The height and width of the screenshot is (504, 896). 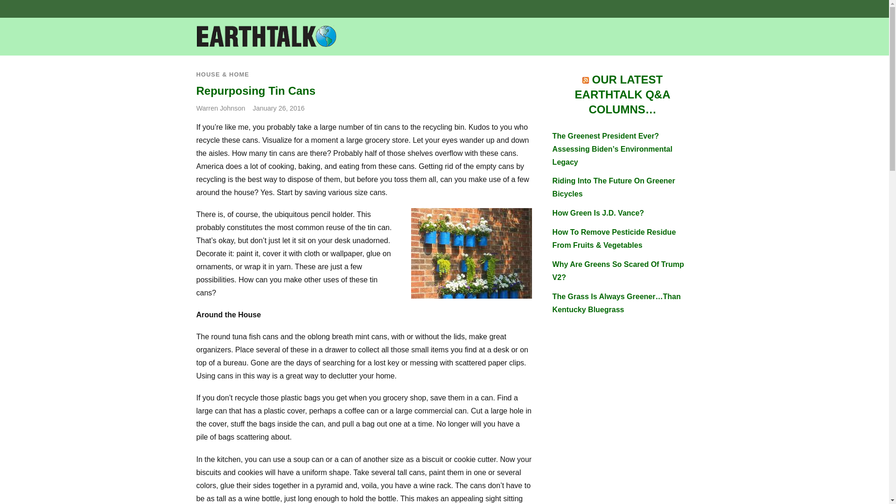 What do you see at coordinates (598, 213) in the screenshot?
I see `How Green Is J.D. Vance?` at bounding box center [598, 213].